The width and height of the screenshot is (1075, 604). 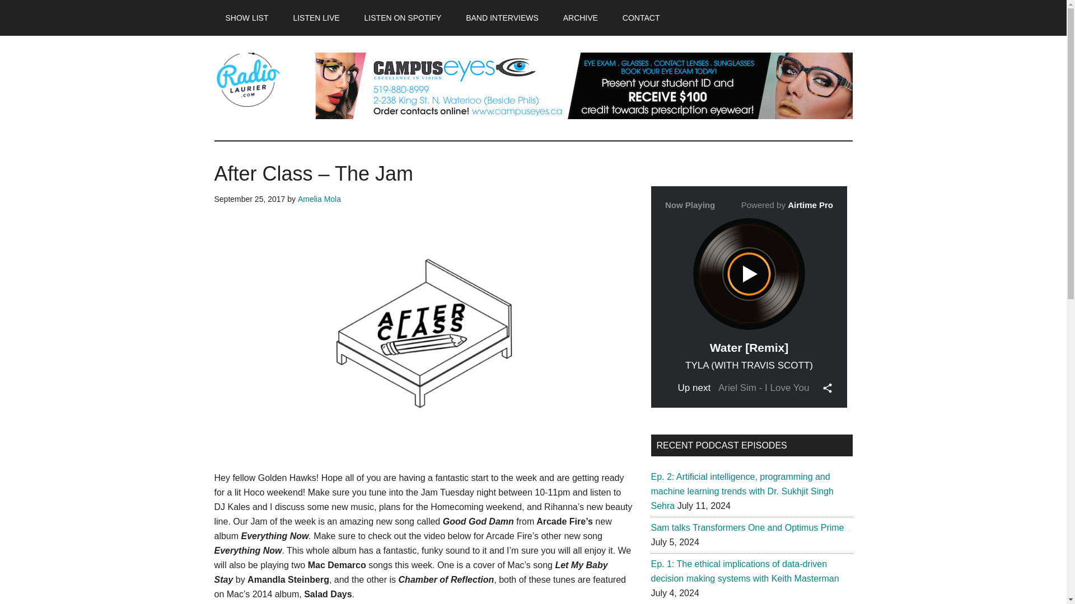 I want to click on ARCHIVE, so click(x=581, y=18).